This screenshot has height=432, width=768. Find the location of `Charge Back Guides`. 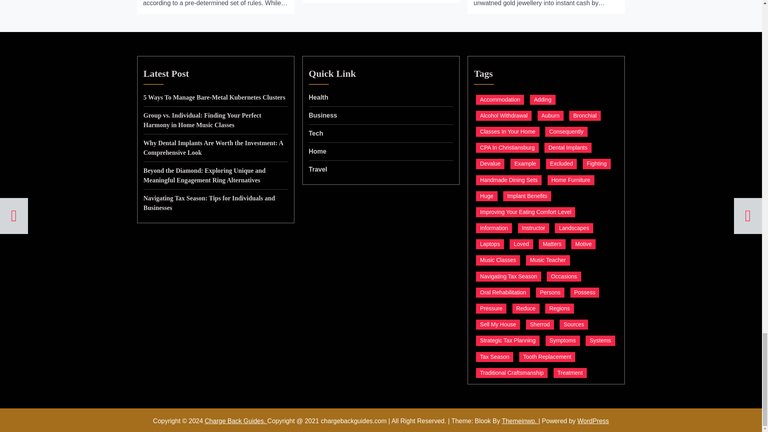

Charge Back Guides is located at coordinates (236, 421).